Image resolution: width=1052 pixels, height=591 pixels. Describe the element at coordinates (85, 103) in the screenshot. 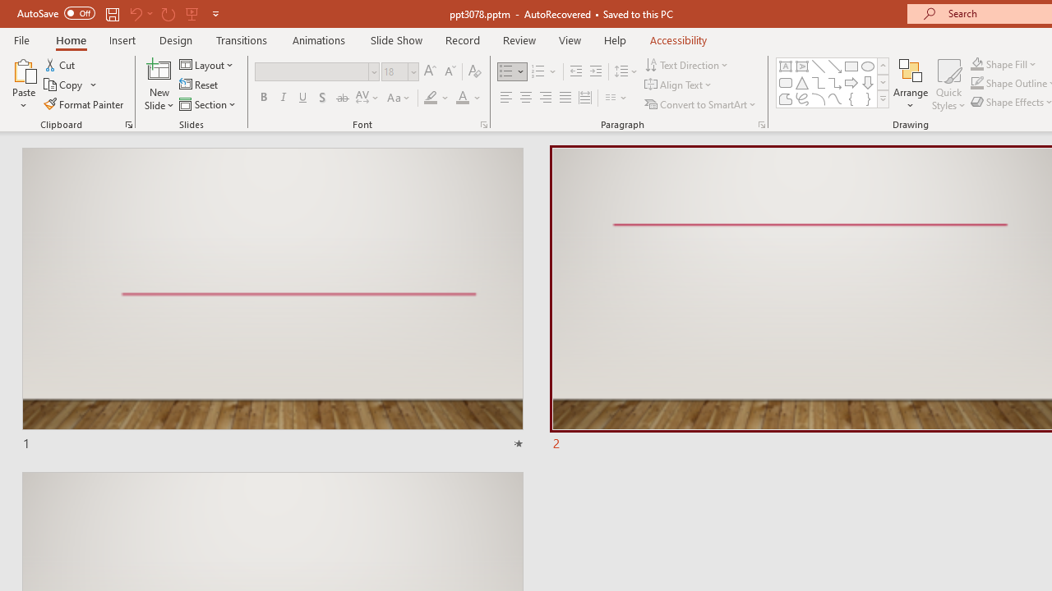

I see `Format Painter` at that location.